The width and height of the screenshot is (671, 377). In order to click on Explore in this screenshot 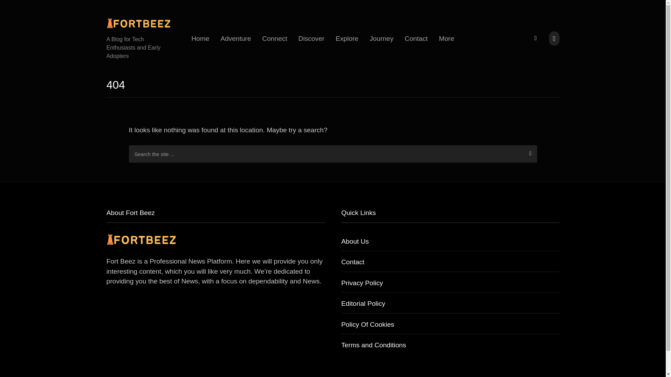, I will do `click(347, 38)`.